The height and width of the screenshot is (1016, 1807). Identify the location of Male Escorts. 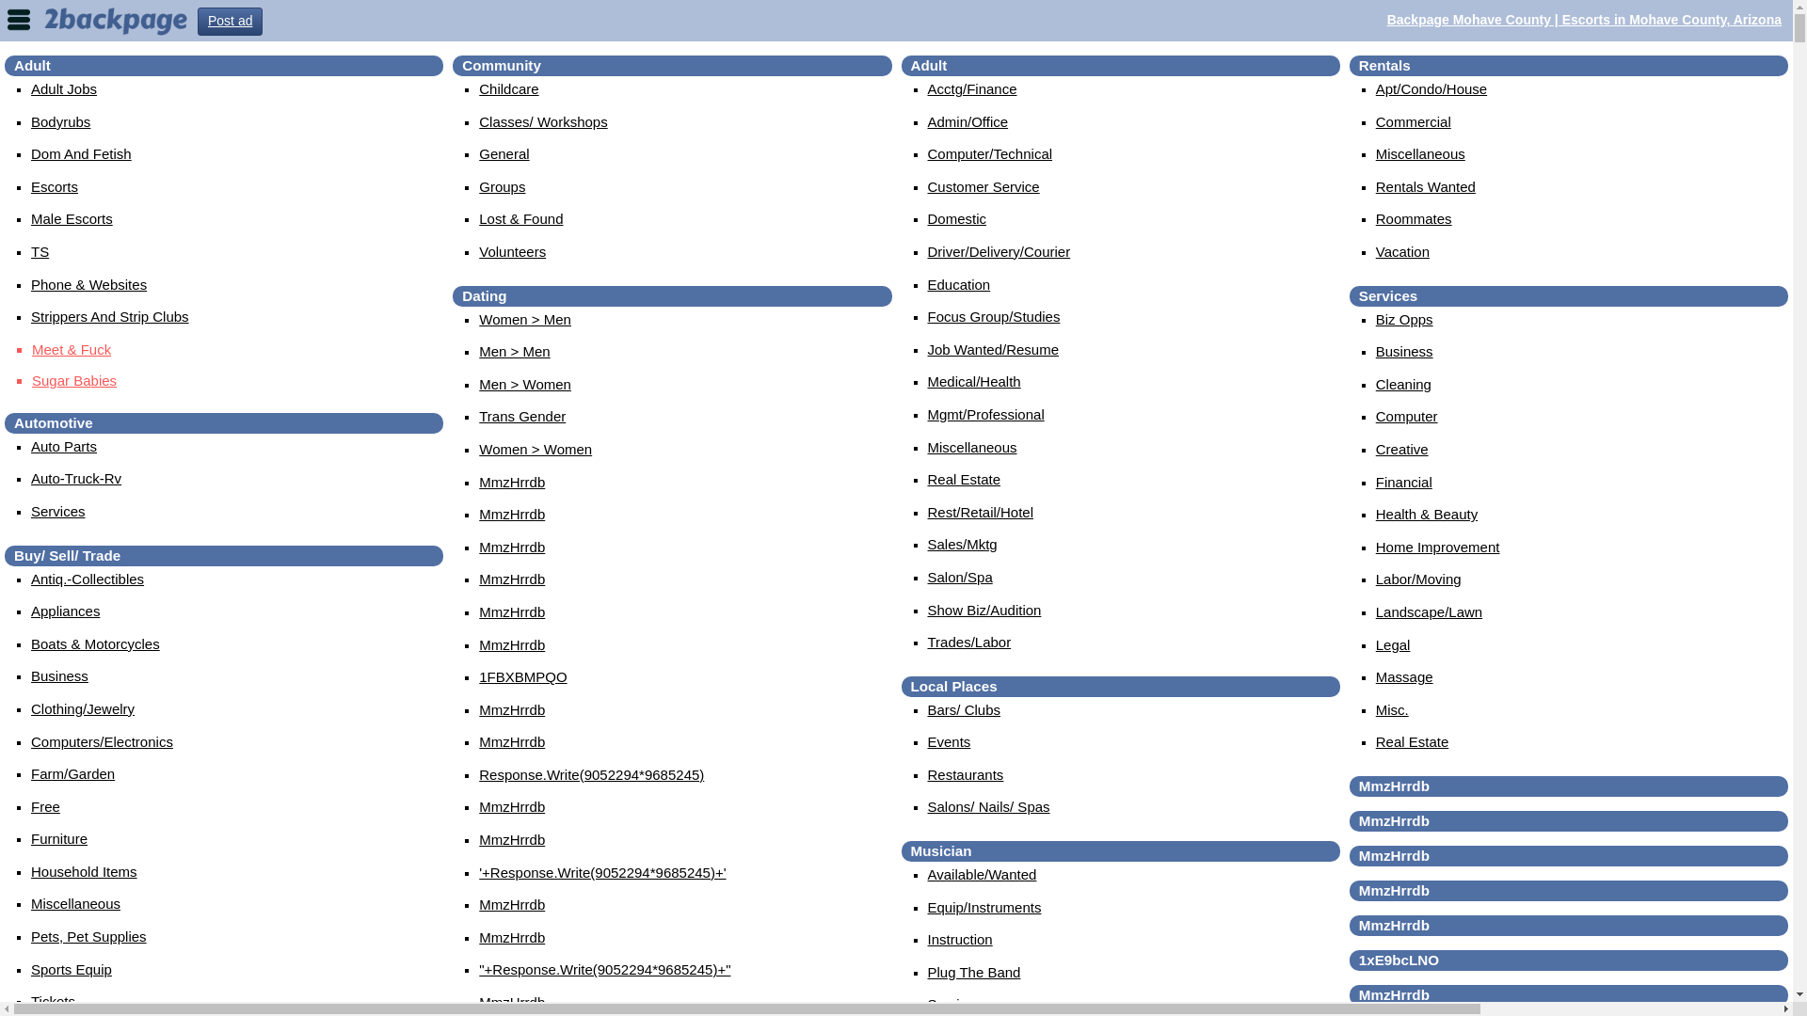
(72, 218).